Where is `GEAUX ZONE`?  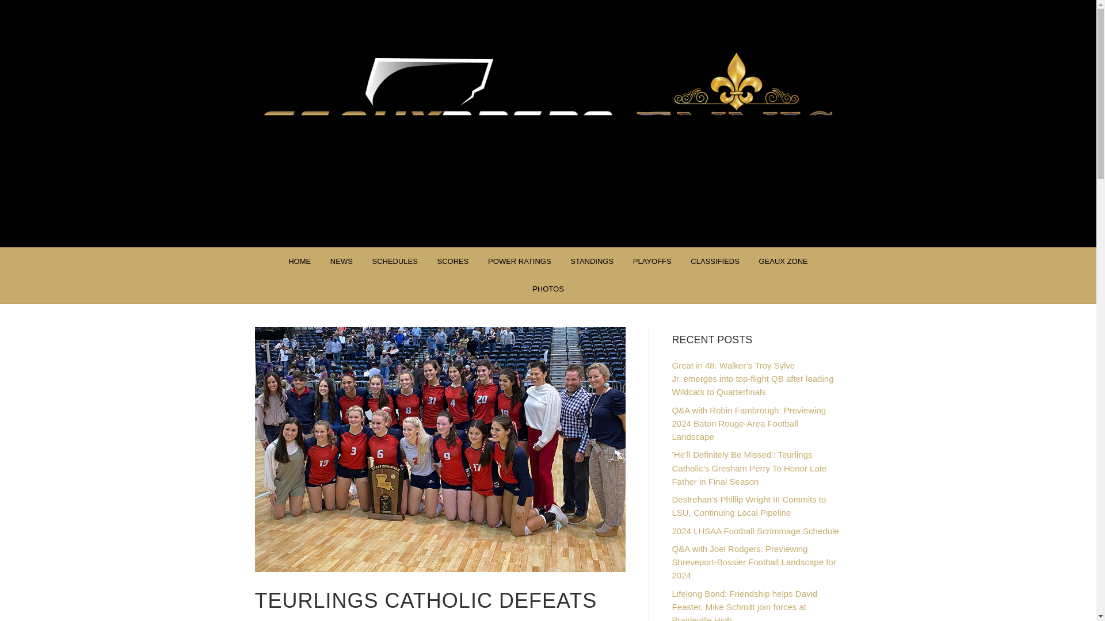
GEAUX ZONE is located at coordinates (783, 261).